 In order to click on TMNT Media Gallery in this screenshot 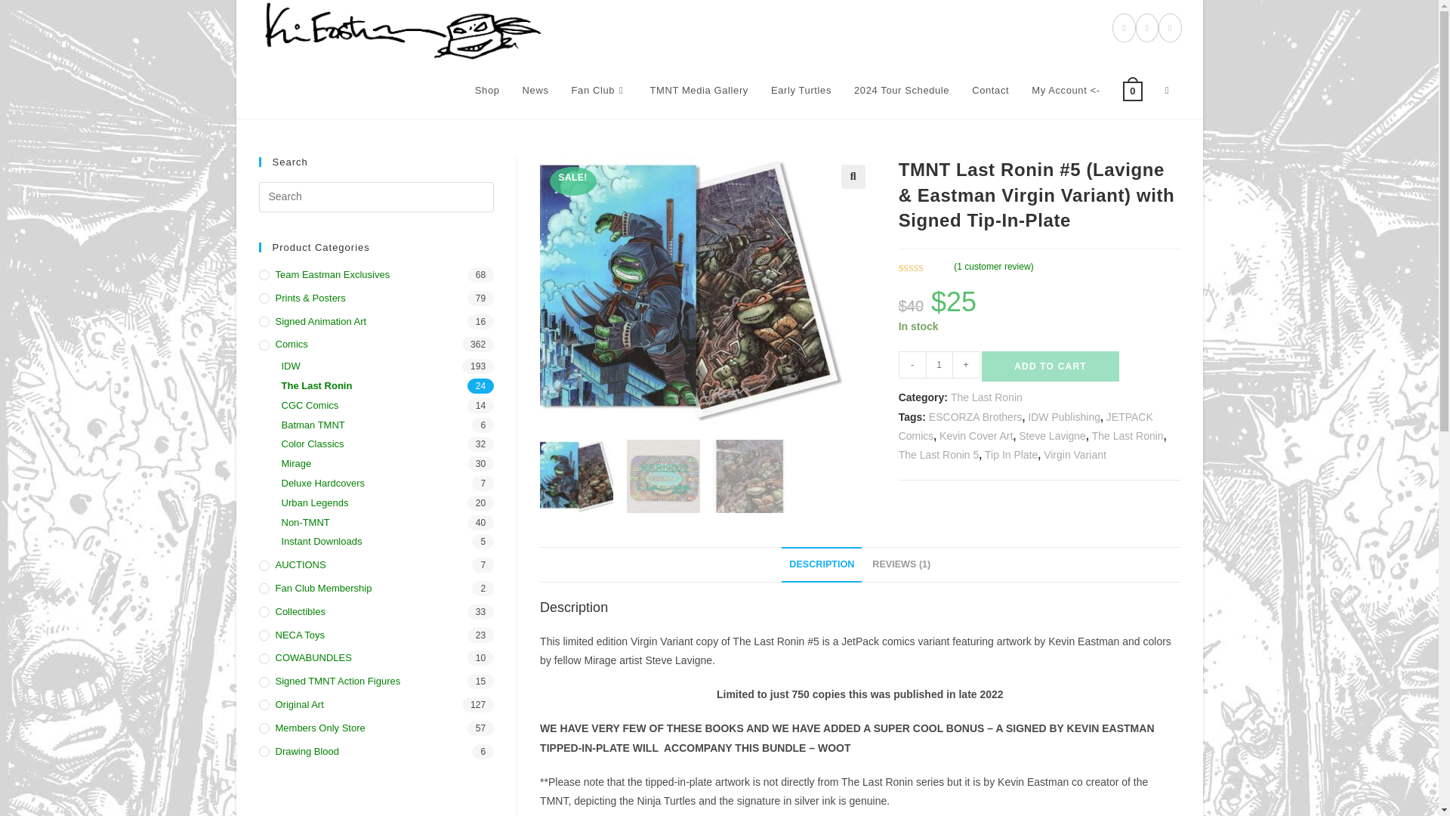, I will do `click(698, 91)`.